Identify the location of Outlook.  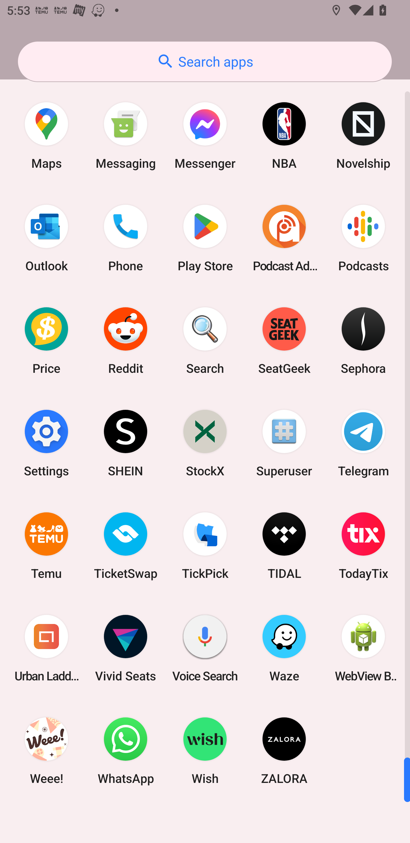
(46, 238).